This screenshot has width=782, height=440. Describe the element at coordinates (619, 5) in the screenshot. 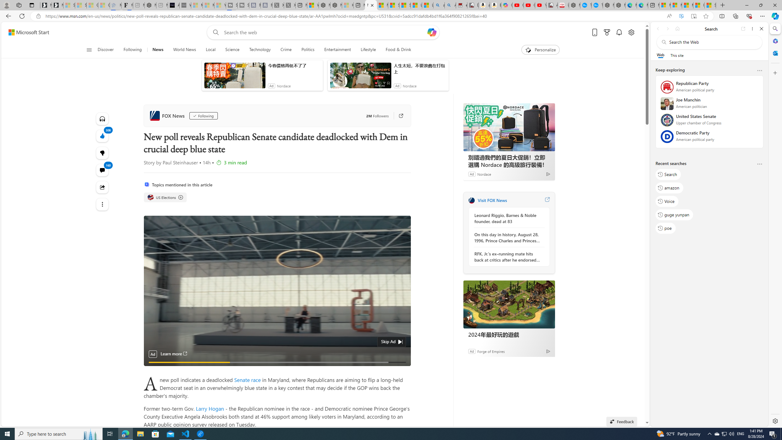

I see `Nordace - Nordace has arrived Hong Kong` at that location.